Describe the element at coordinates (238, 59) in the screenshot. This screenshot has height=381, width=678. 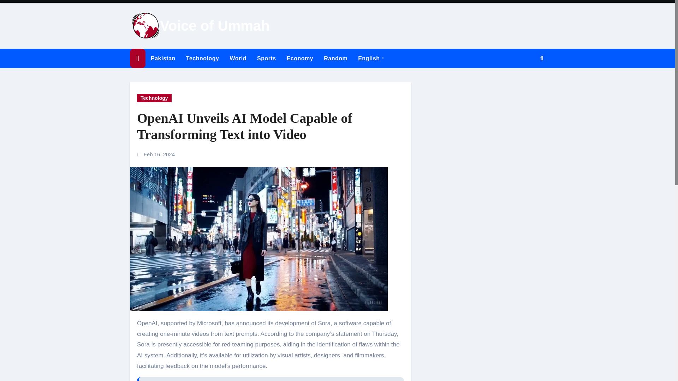
I see `World` at that location.